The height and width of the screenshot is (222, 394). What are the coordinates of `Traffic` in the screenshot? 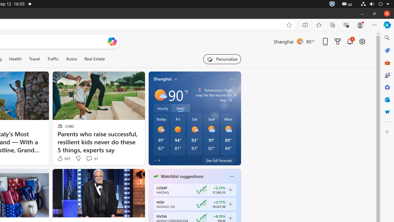 It's located at (53, 59).